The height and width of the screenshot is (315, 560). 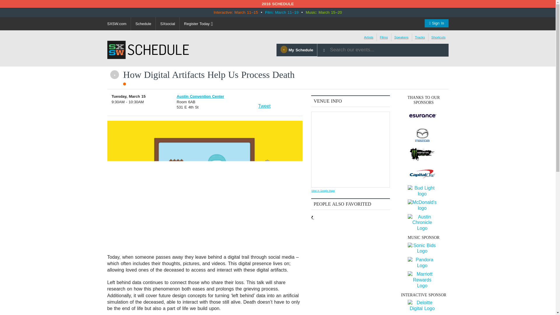 What do you see at coordinates (116, 24) in the screenshot?
I see `SXSW.com` at bounding box center [116, 24].